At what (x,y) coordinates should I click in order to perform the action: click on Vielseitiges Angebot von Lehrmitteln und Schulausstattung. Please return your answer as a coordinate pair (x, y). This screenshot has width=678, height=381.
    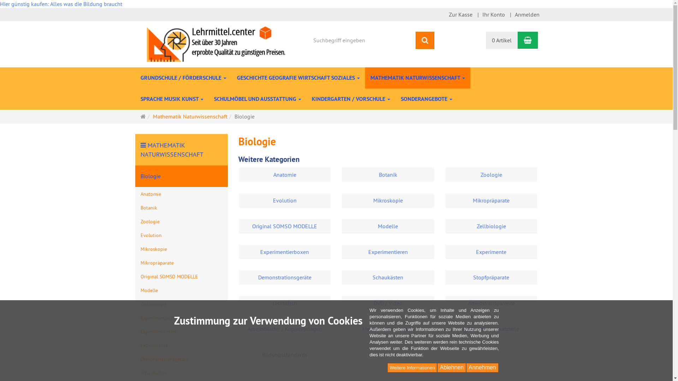
    Looking at the image, I should click on (216, 43).